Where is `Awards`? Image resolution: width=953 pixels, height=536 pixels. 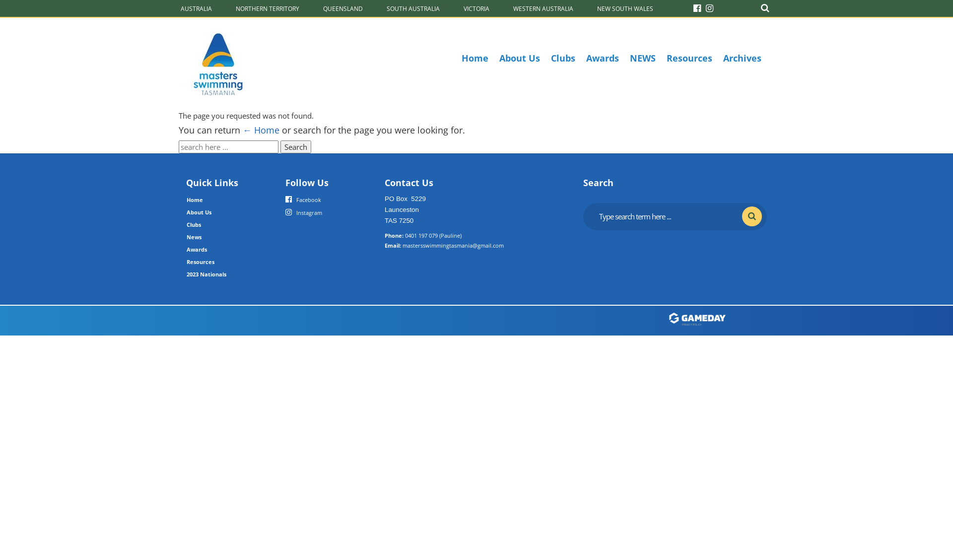 Awards is located at coordinates (197, 249).